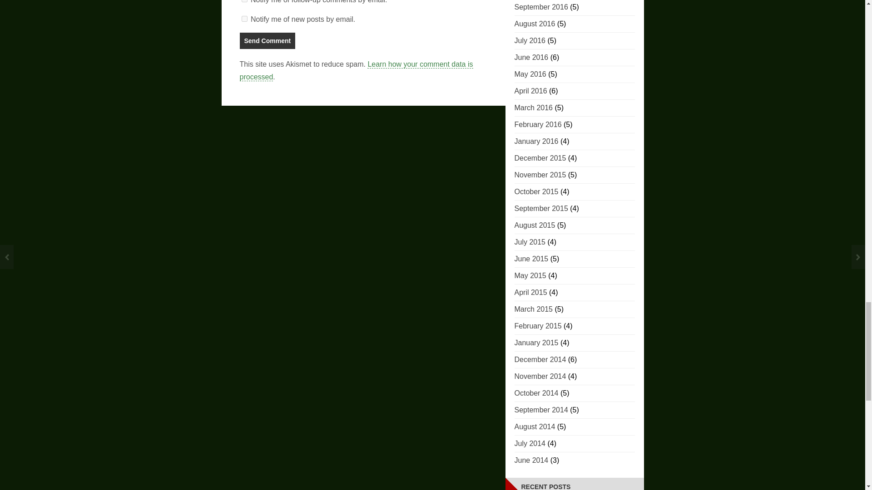  What do you see at coordinates (244, 18) in the screenshot?
I see `subscribe` at bounding box center [244, 18].